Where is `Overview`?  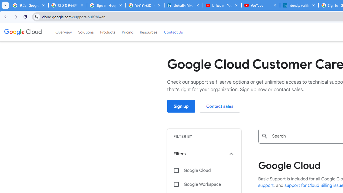 Overview is located at coordinates (63, 32).